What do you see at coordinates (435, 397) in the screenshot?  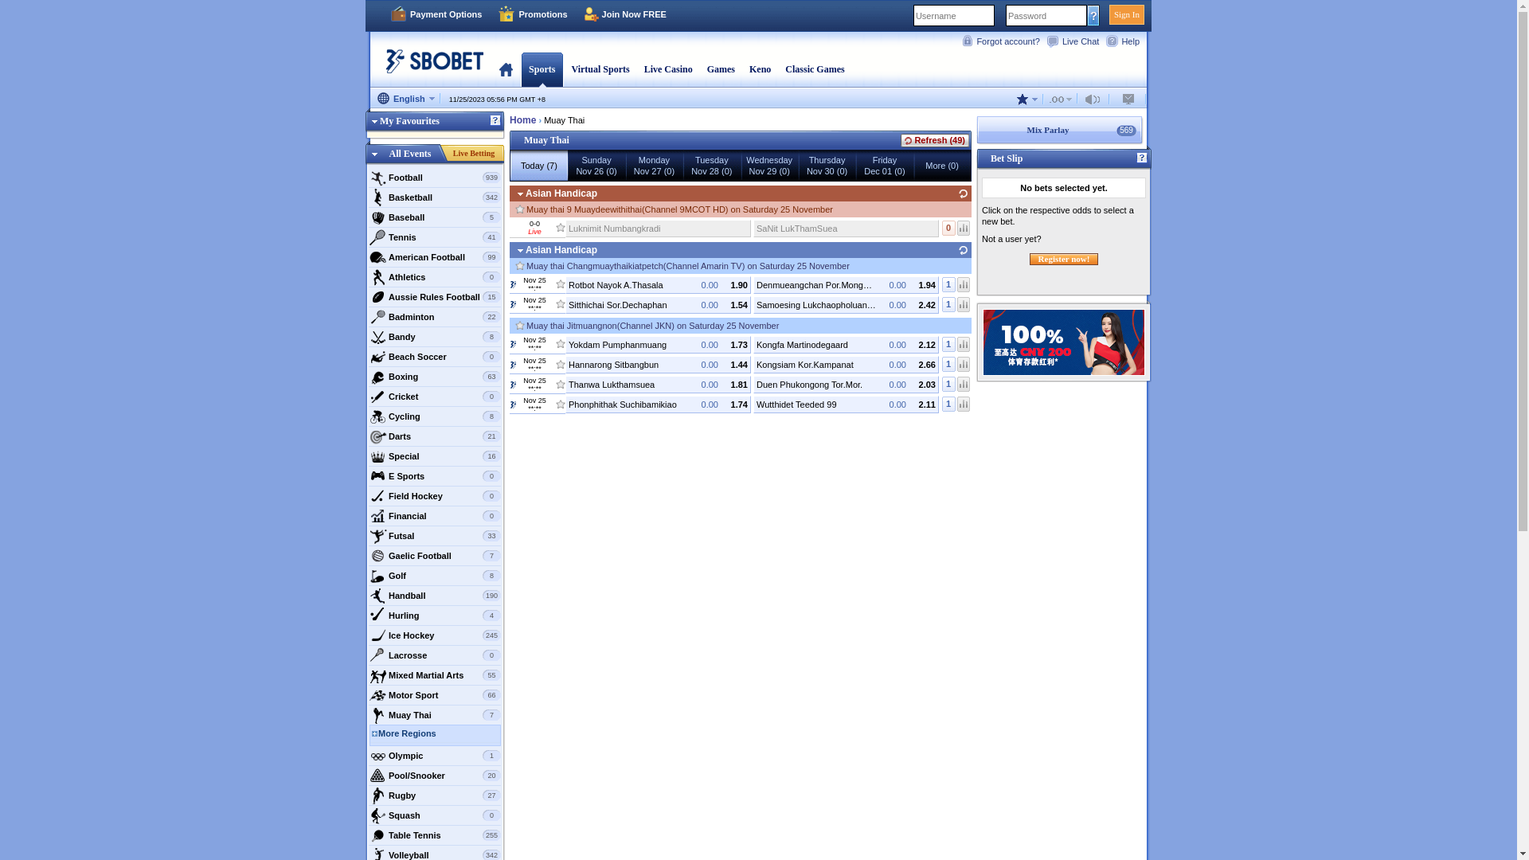 I see `Cricket
0` at bounding box center [435, 397].